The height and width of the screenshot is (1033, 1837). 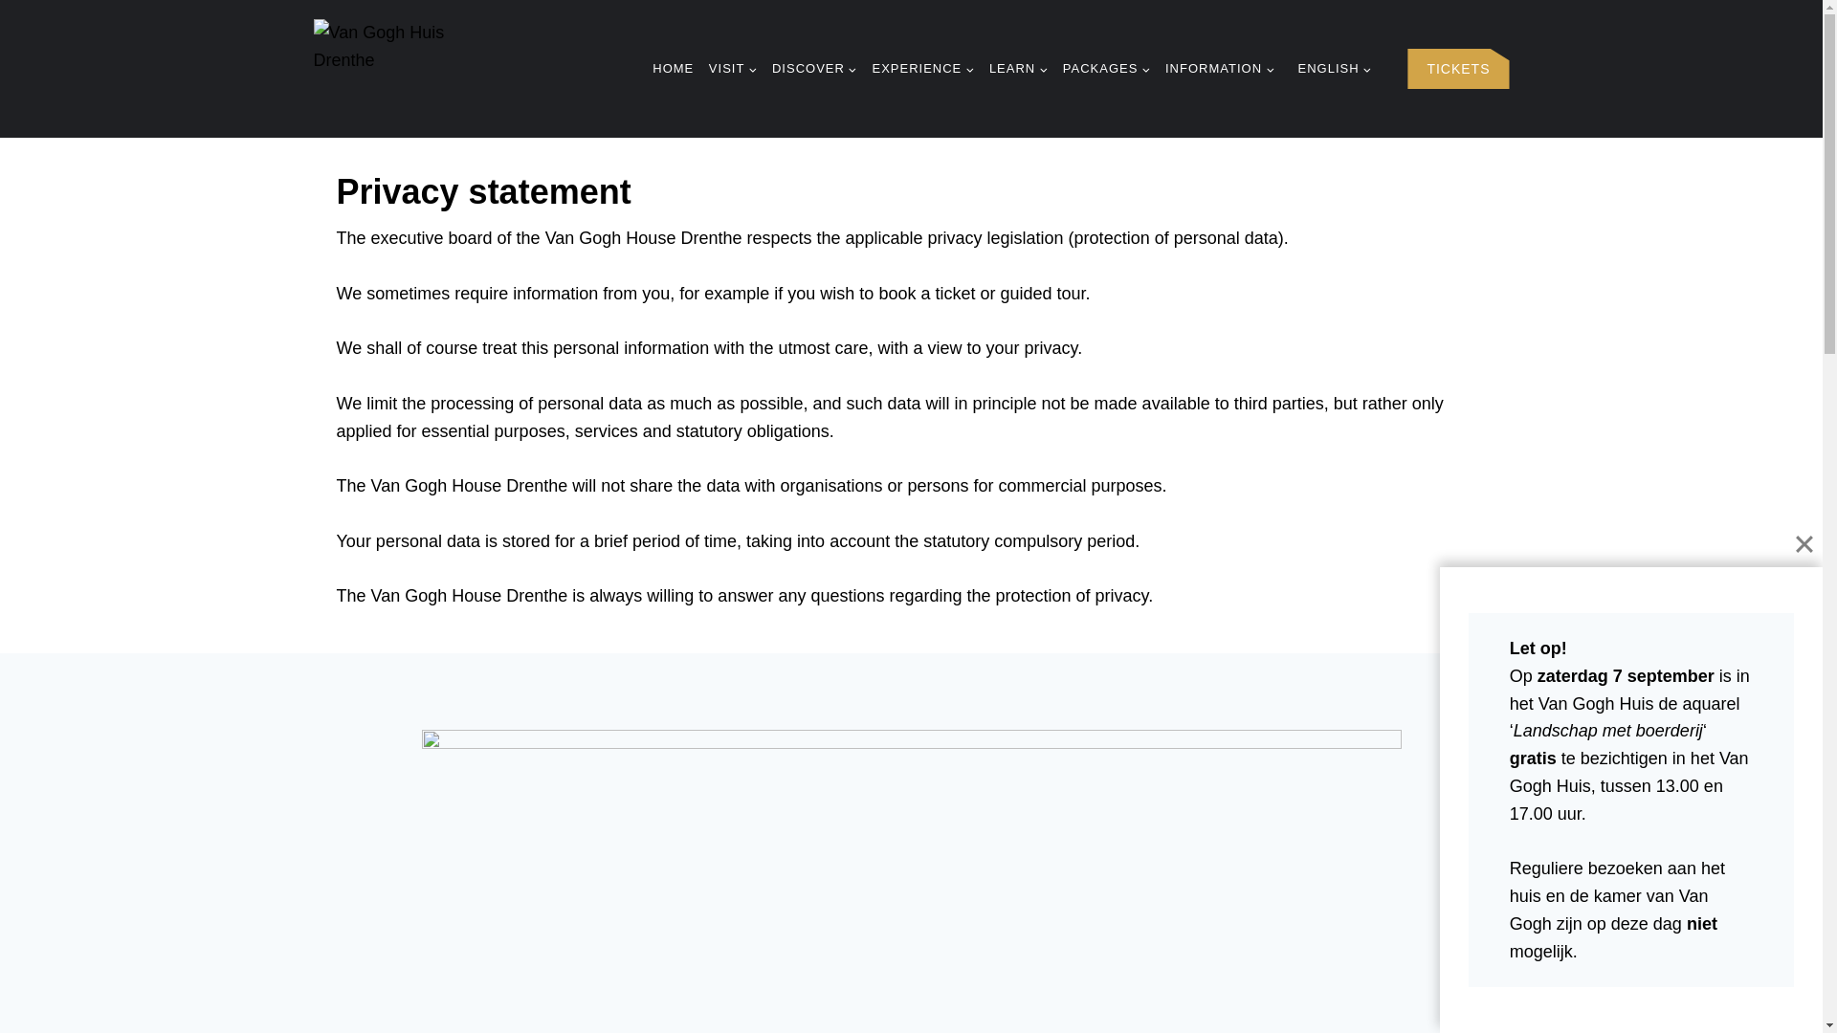 What do you see at coordinates (1219, 69) in the screenshot?
I see `INFORMATION` at bounding box center [1219, 69].